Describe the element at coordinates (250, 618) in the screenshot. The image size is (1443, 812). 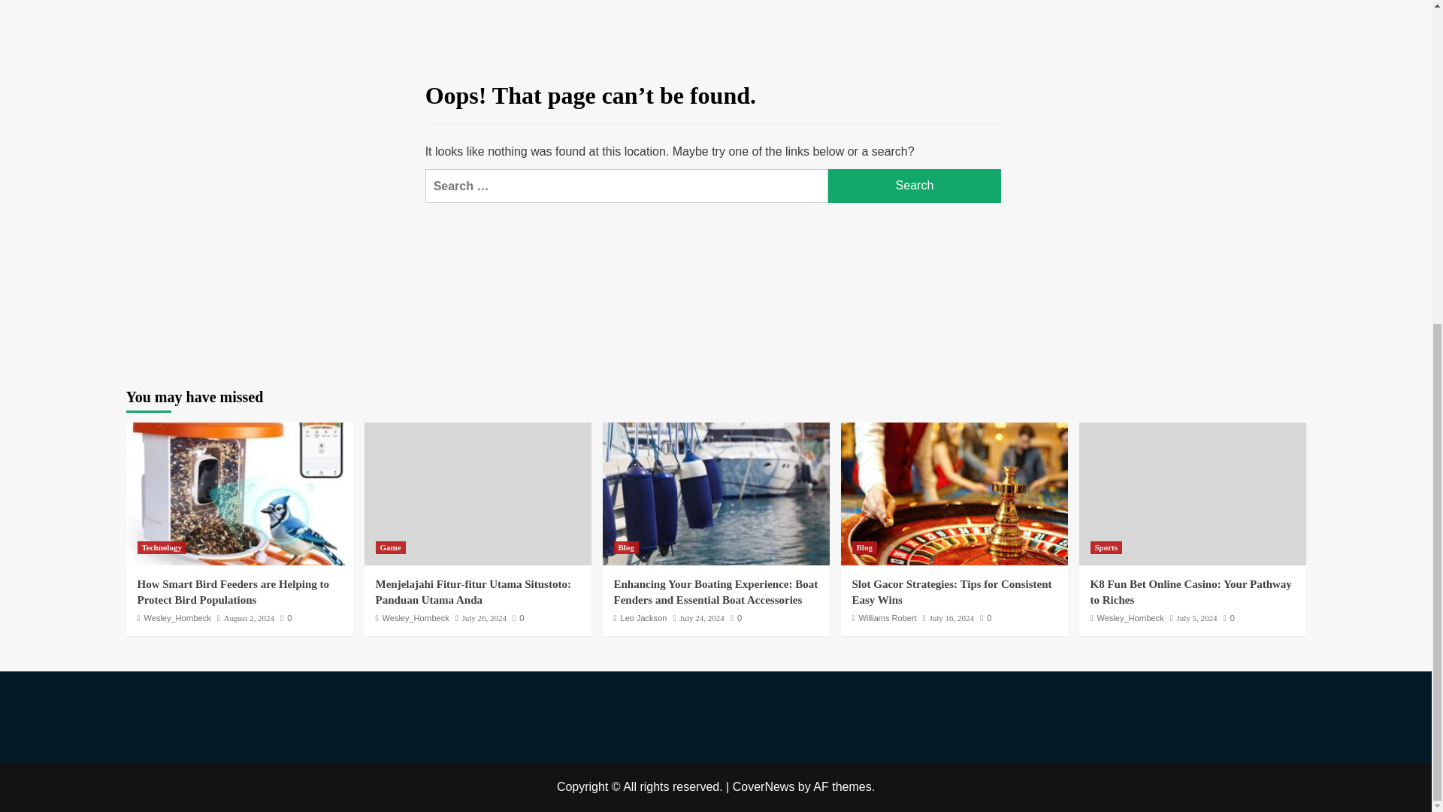
I see `August 2, 2024` at that location.